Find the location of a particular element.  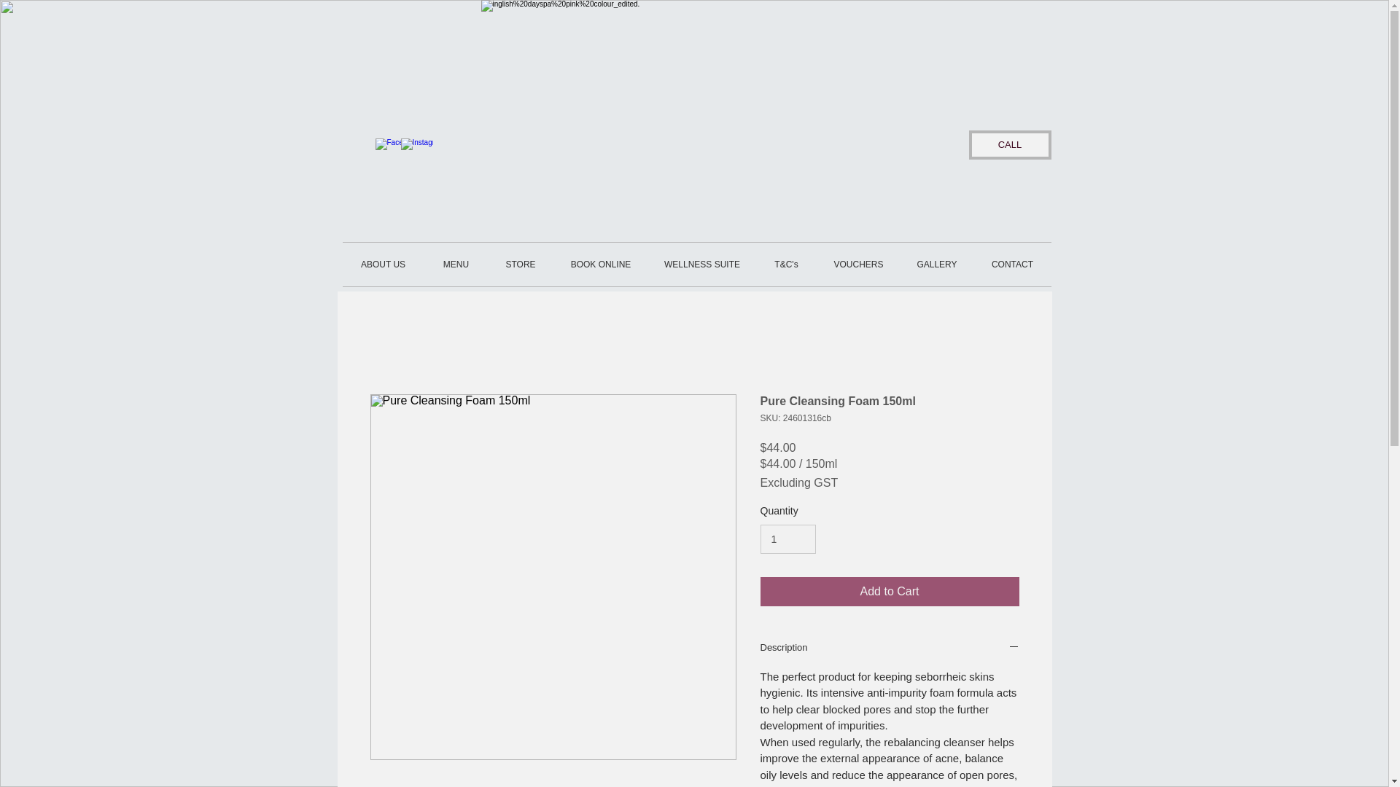

BOOK ONLINE is located at coordinates (600, 264).